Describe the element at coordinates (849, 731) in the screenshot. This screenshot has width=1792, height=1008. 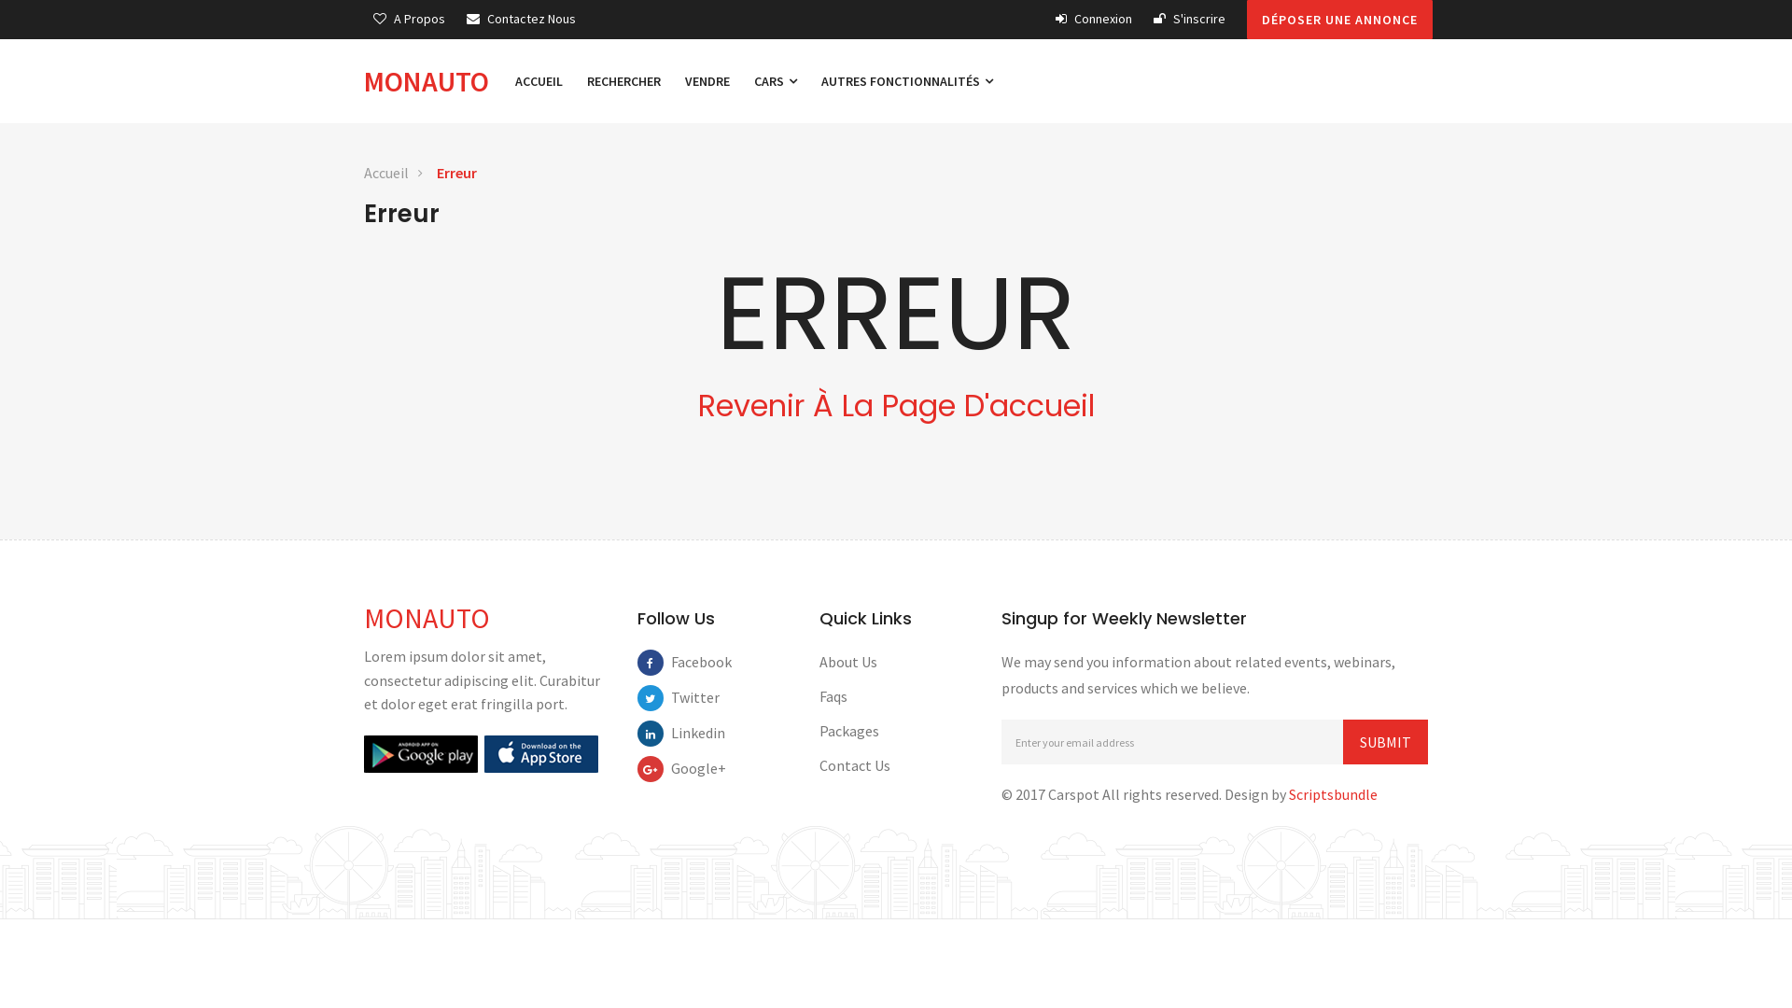
I see `Packages` at that location.